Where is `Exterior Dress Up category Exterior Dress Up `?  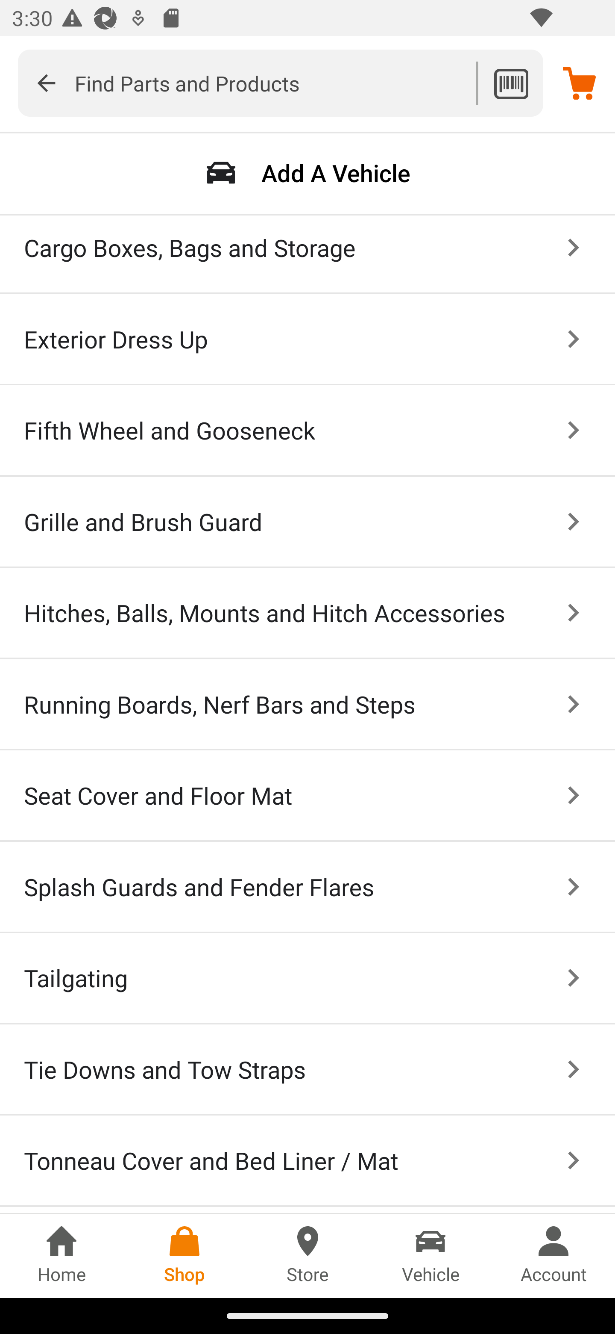
Exterior Dress Up category Exterior Dress Up  is located at coordinates (307, 340).